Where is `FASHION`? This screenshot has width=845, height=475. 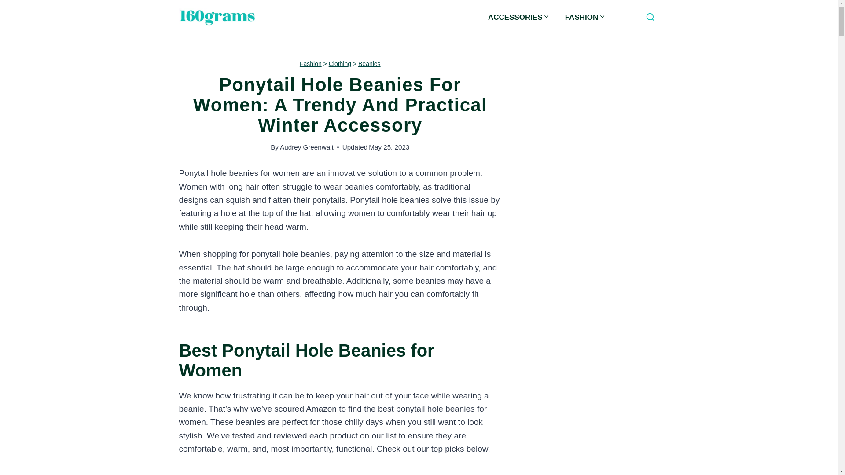
FASHION is located at coordinates (585, 18).